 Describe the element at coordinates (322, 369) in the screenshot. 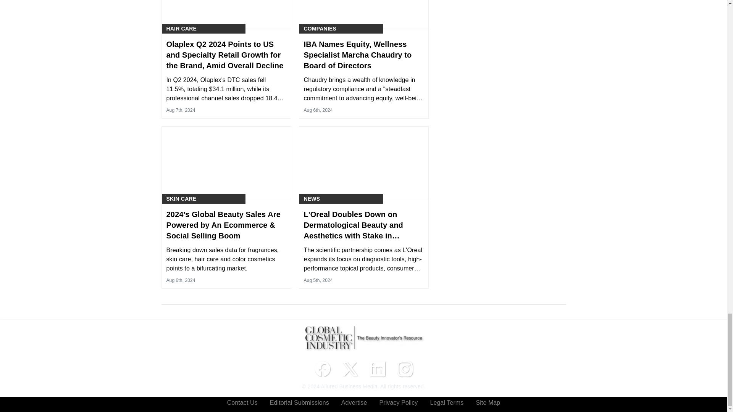

I see `Facebook icon` at that location.